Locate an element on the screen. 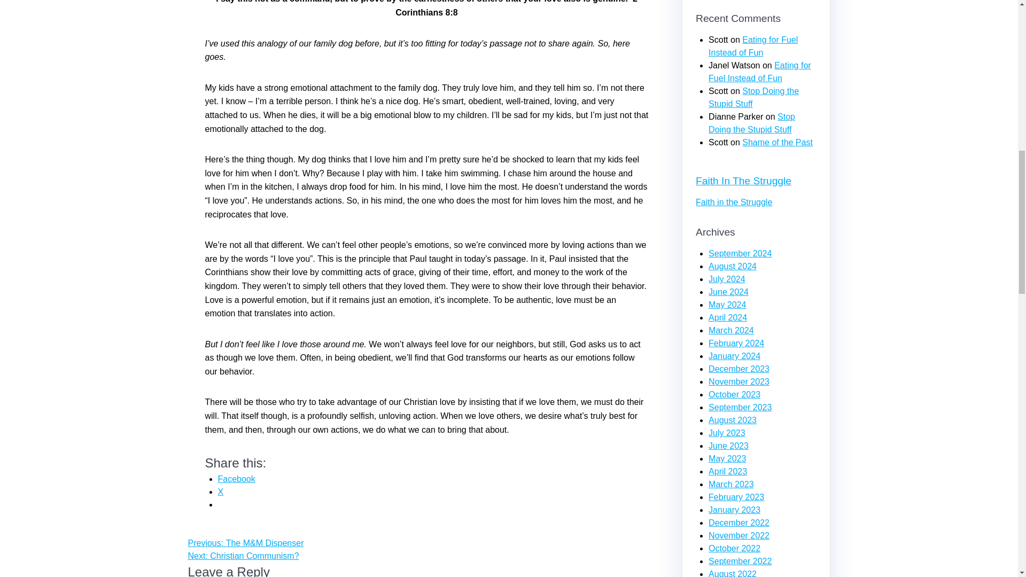 The image size is (1026, 577). Facebook is located at coordinates (236, 479).